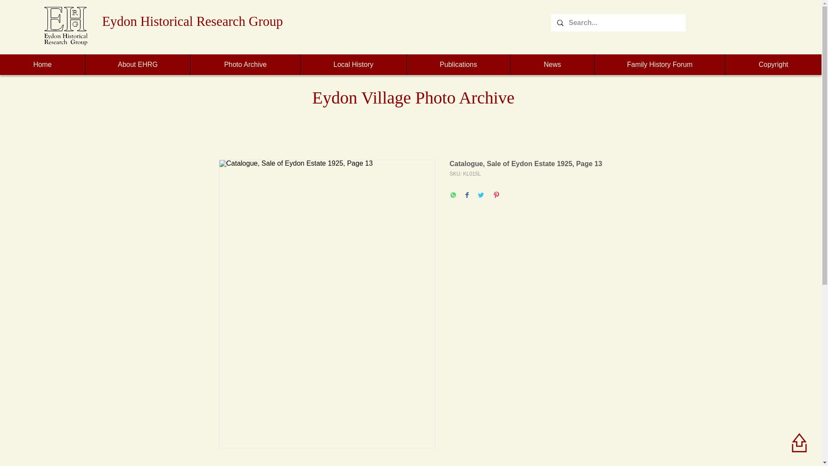  Describe the element at coordinates (245, 65) in the screenshot. I see `Photo Archive` at that location.